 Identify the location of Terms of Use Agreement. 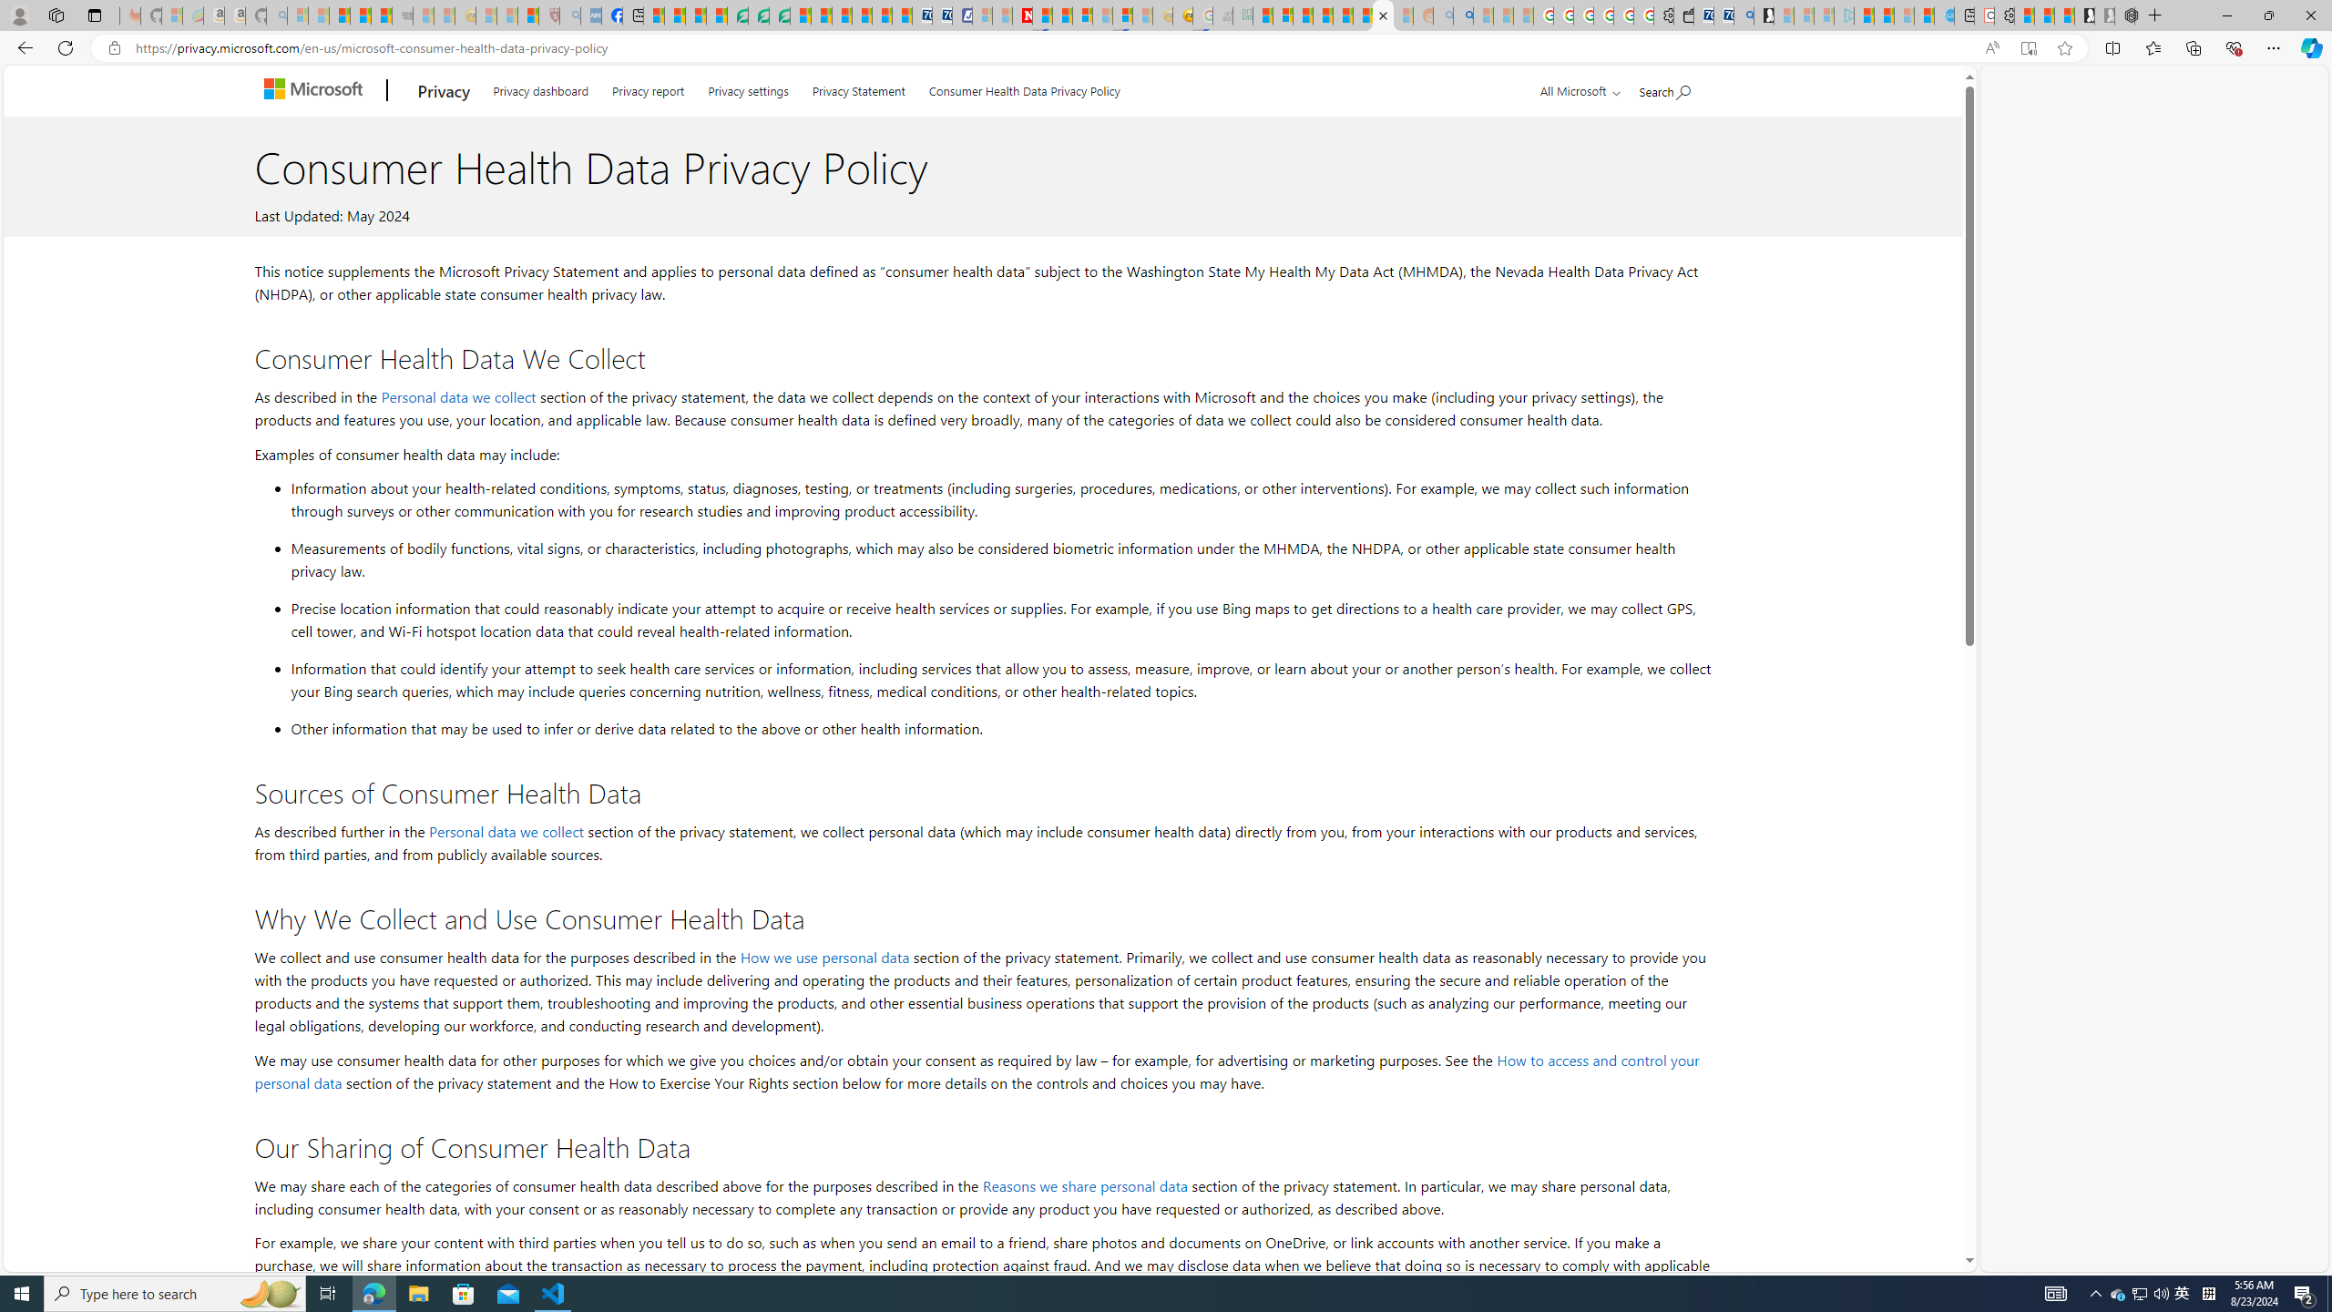
(759, 15).